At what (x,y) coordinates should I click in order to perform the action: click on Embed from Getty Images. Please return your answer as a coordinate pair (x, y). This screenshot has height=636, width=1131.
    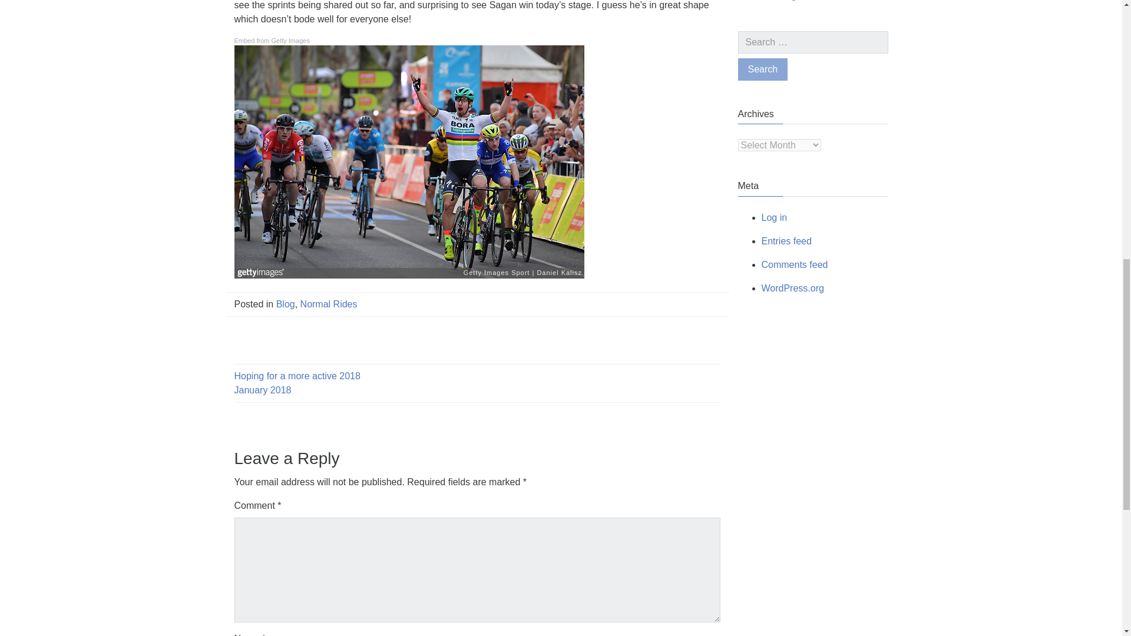
    Looking at the image, I should click on (272, 40).